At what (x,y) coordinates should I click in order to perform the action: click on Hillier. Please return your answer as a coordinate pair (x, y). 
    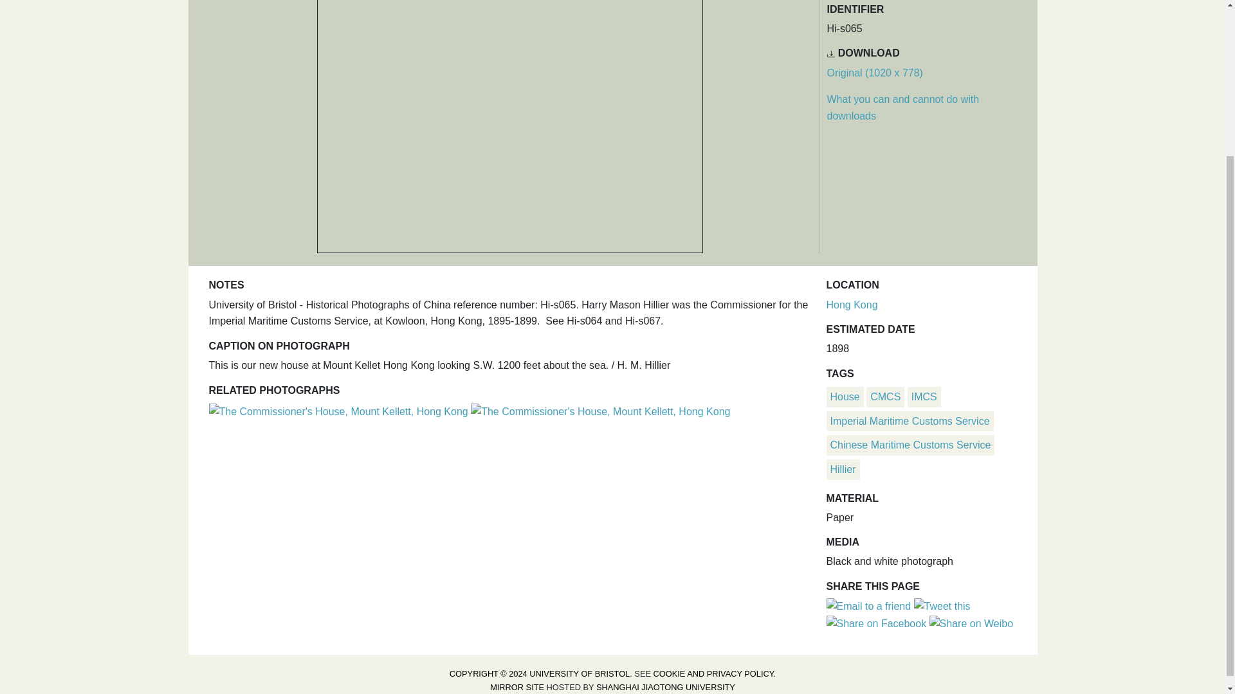
    Looking at the image, I should click on (843, 469).